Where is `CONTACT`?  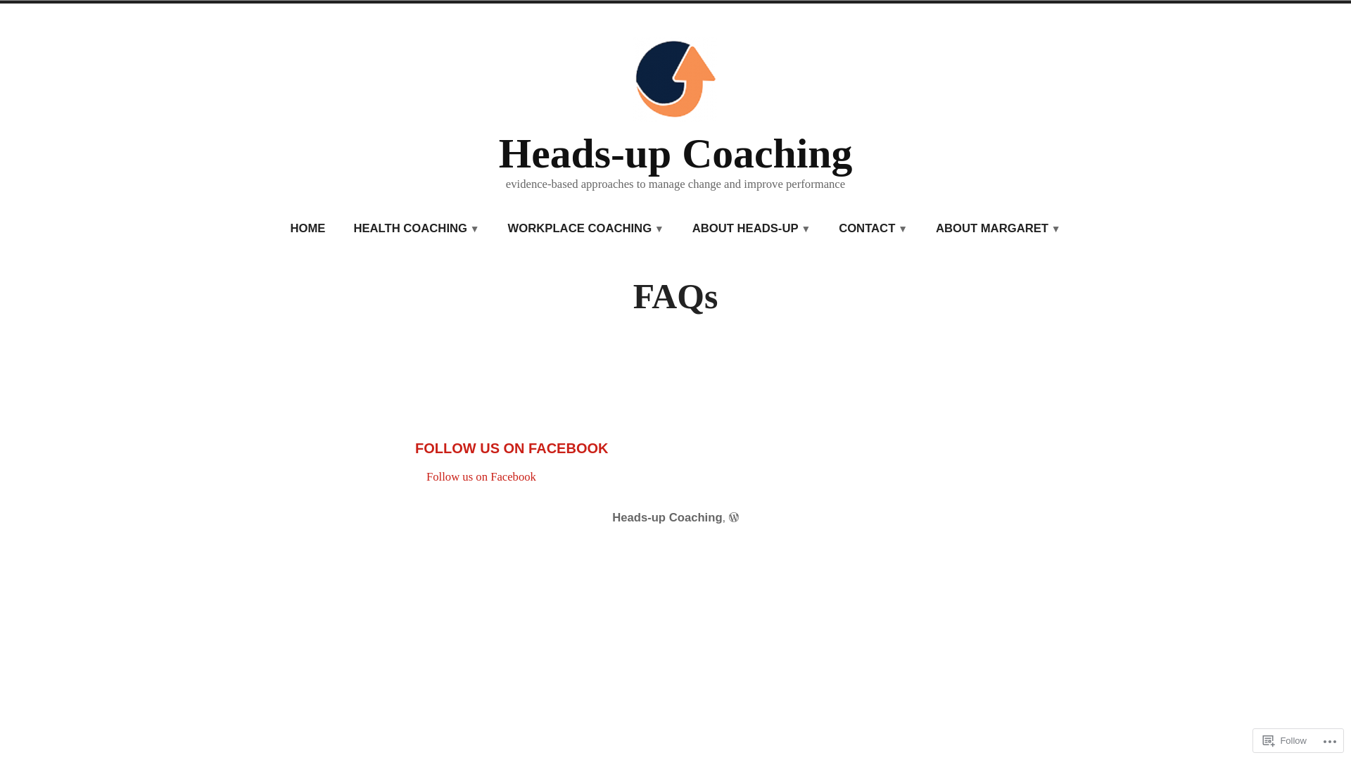 CONTACT is located at coordinates (873, 229).